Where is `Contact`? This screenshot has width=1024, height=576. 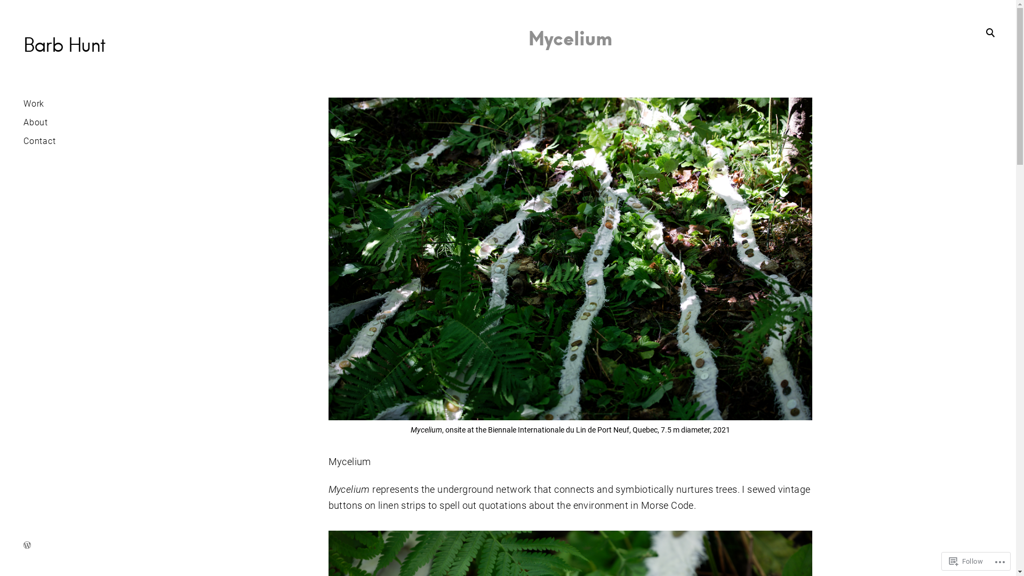 Contact is located at coordinates (39, 142).